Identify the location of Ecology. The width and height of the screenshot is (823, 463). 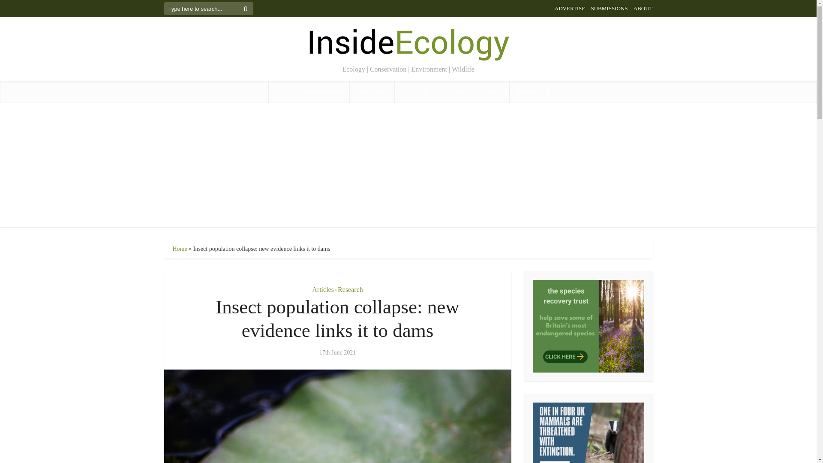
(491, 92).